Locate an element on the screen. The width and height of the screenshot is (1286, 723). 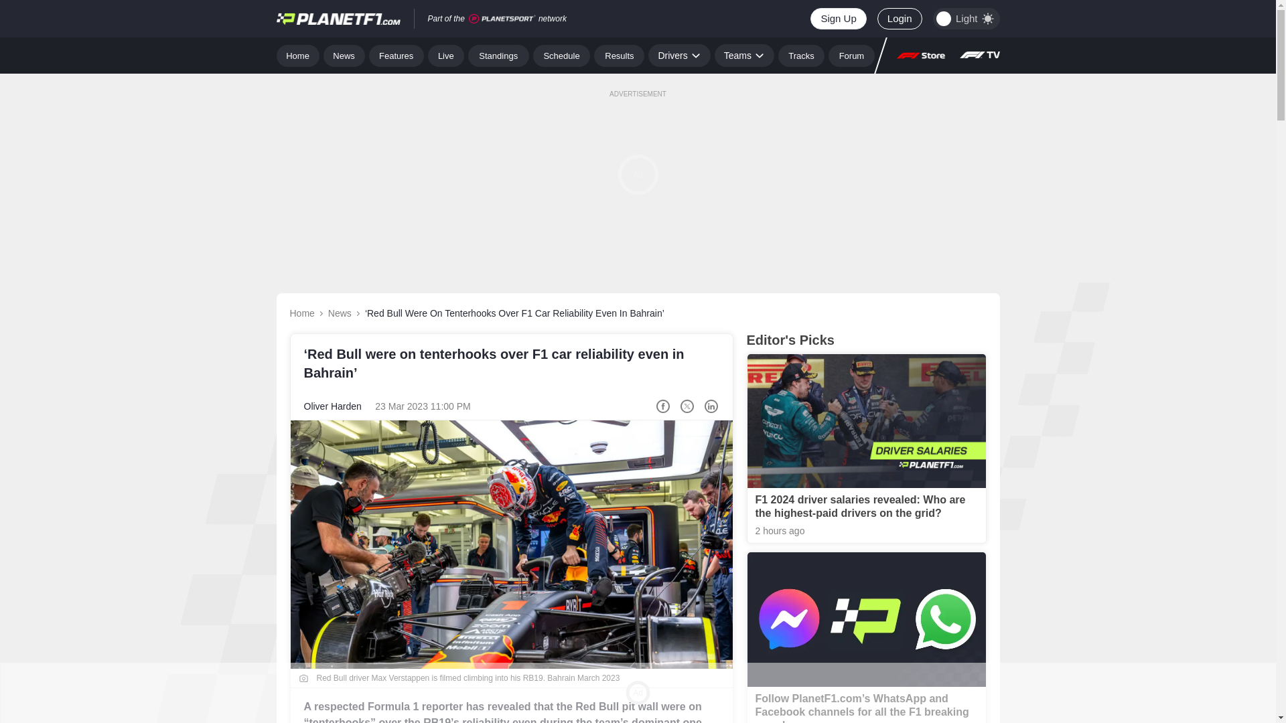
News is located at coordinates (344, 55).